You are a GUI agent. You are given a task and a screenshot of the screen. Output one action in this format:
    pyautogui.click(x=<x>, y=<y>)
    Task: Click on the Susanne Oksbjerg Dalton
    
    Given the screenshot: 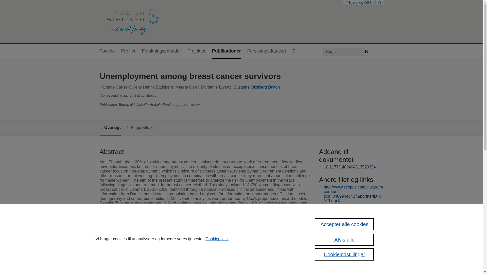 What is the action you would take?
    pyautogui.click(x=257, y=87)
    